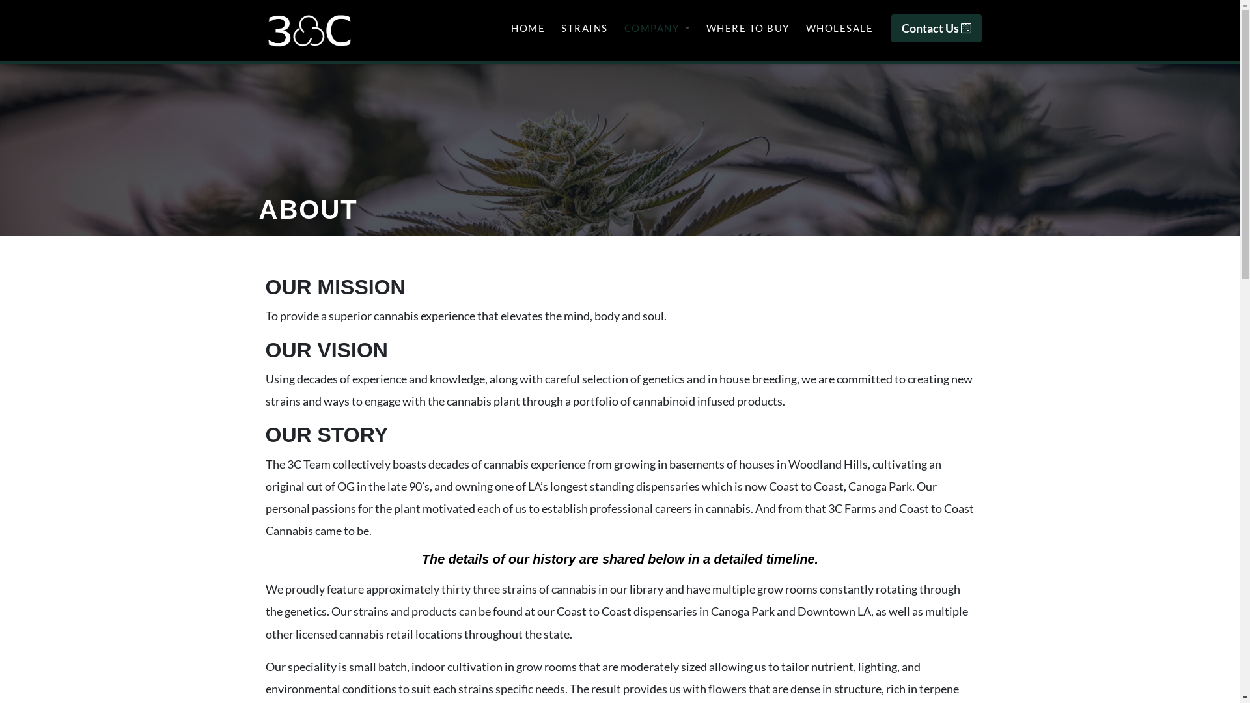 This screenshot has height=703, width=1250. I want to click on STRAINS, so click(585, 29).